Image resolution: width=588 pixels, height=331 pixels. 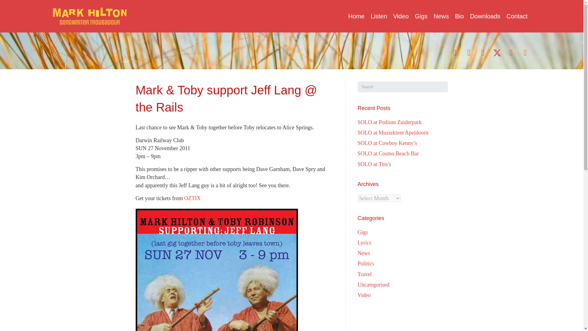 What do you see at coordinates (483, 53) in the screenshot?
I see `Instagram` at bounding box center [483, 53].